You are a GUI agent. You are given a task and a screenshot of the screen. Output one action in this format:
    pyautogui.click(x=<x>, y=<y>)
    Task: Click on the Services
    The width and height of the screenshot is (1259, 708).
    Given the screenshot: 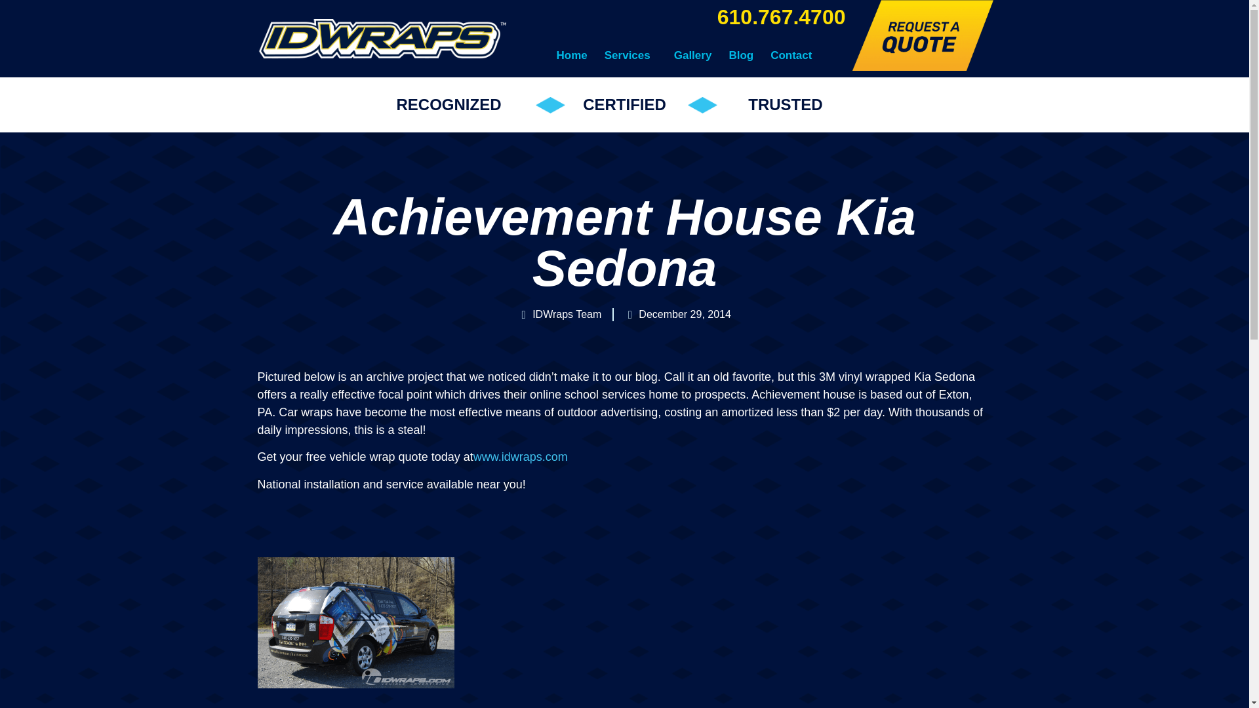 What is the action you would take?
    pyautogui.click(x=631, y=55)
    